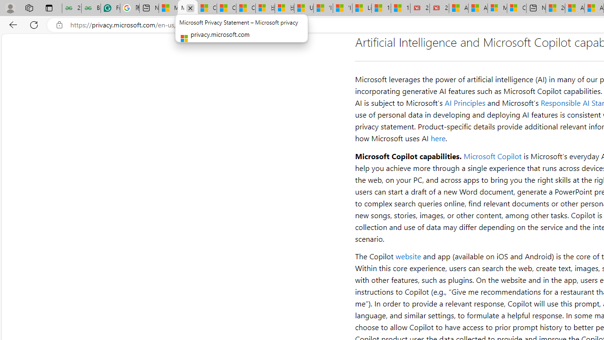 The height and width of the screenshot is (340, 604). Describe the element at coordinates (304, 8) in the screenshot. I see `USA TODAY - MSN` at that location.